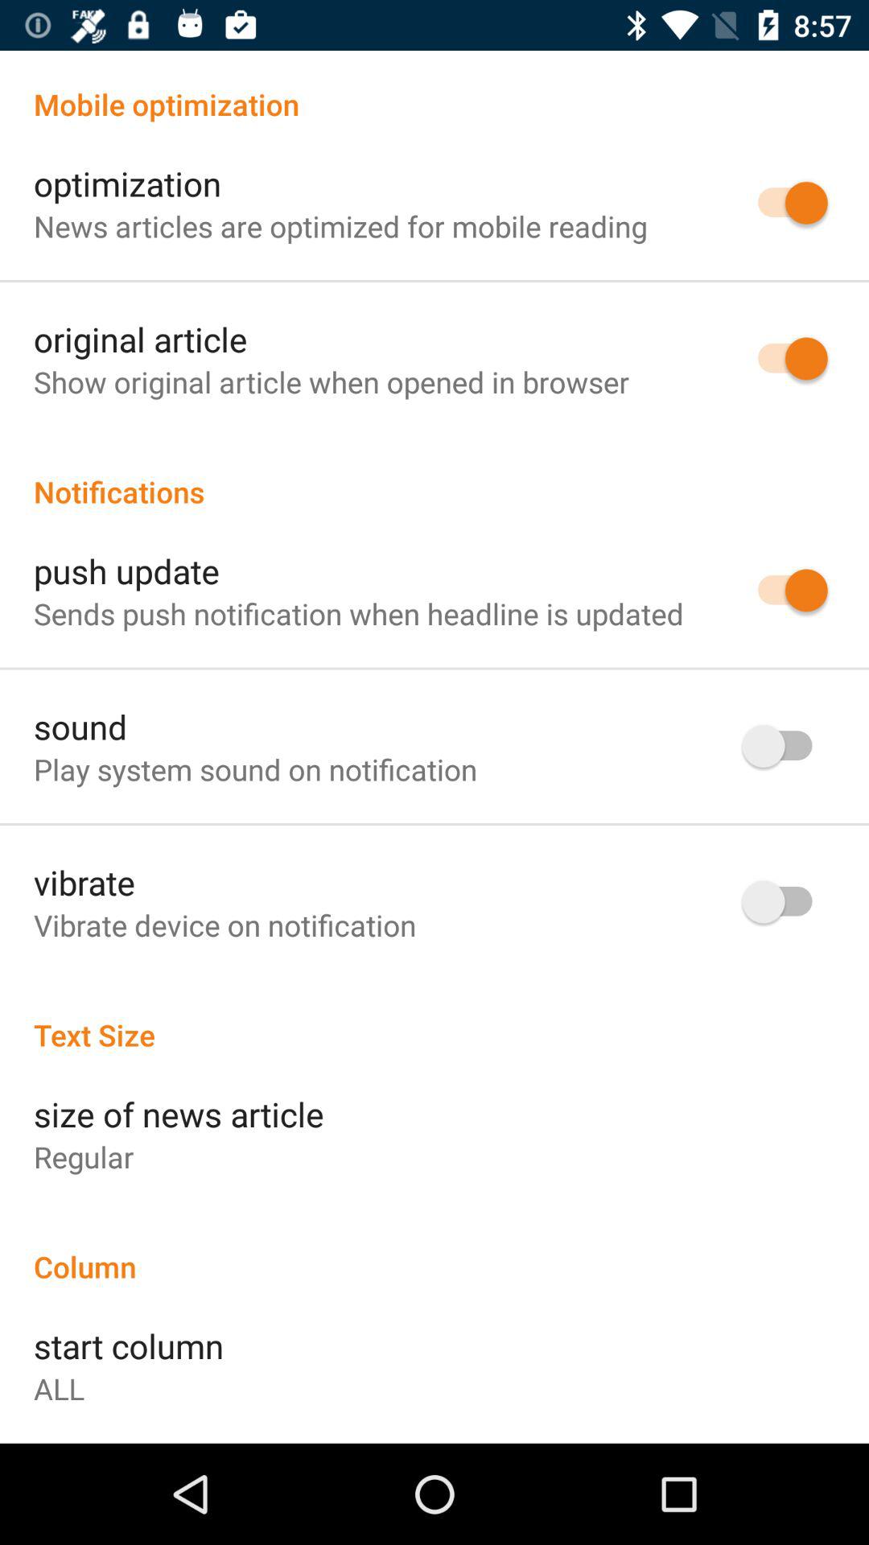  Describe the element at coordinates (127, 571) in the screenshot. I see `press the push update app` at that location.